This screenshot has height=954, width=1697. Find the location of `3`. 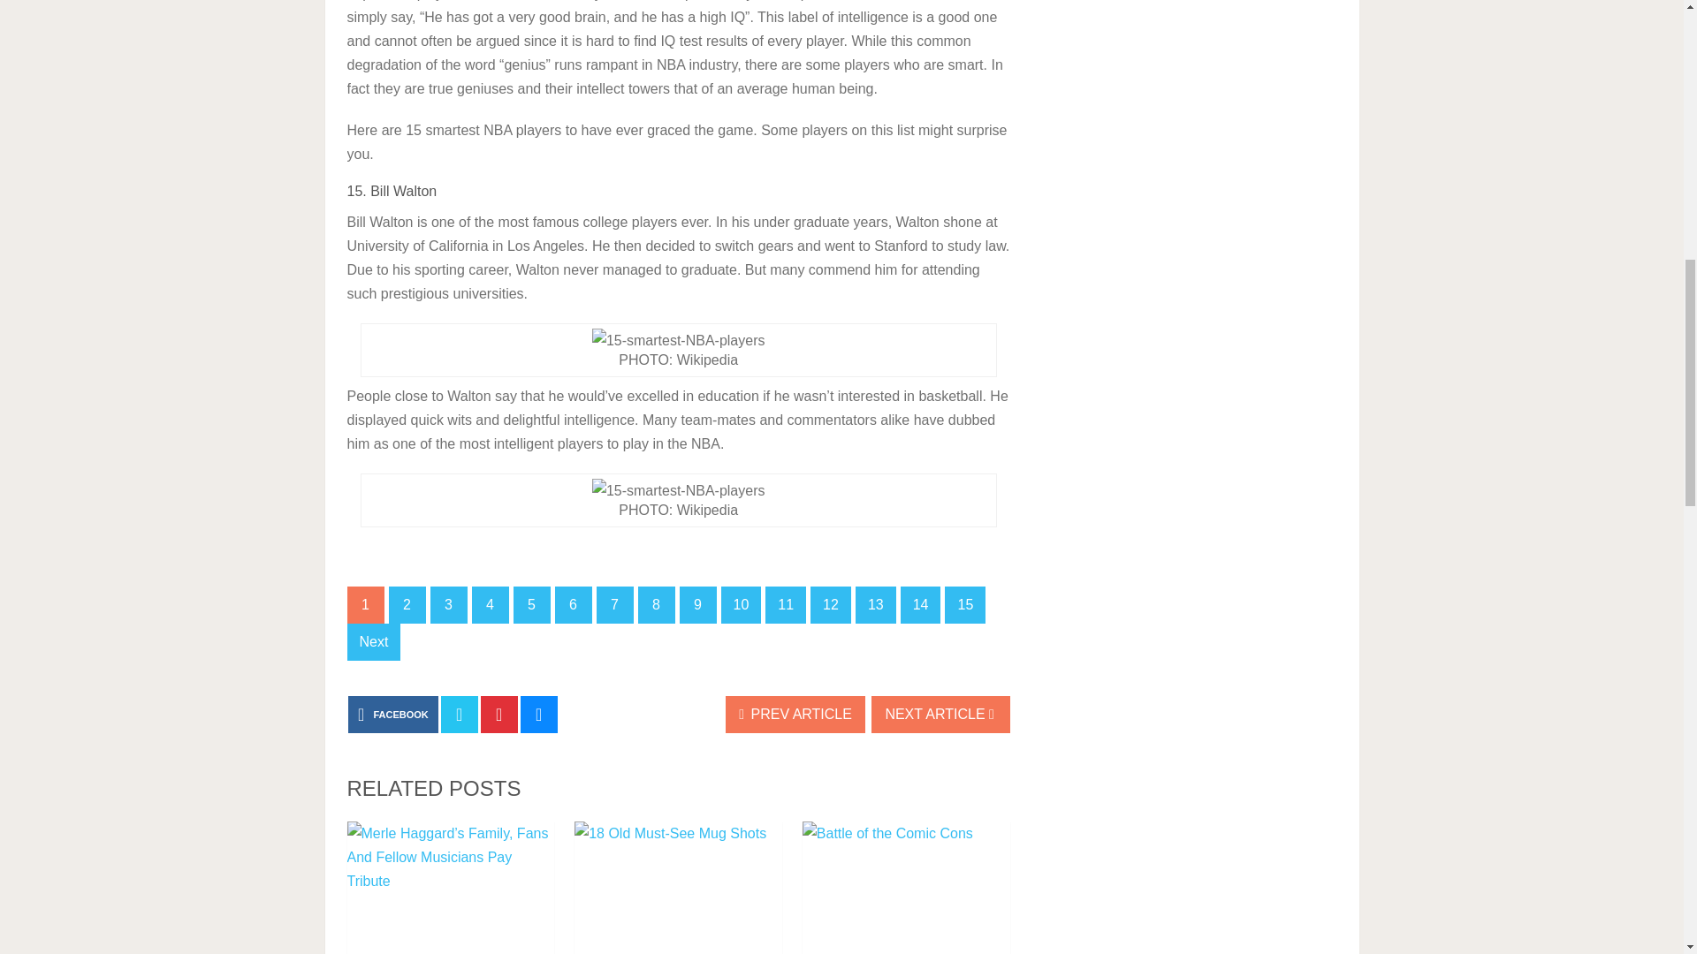

3 is located at coordinates (447, 605).